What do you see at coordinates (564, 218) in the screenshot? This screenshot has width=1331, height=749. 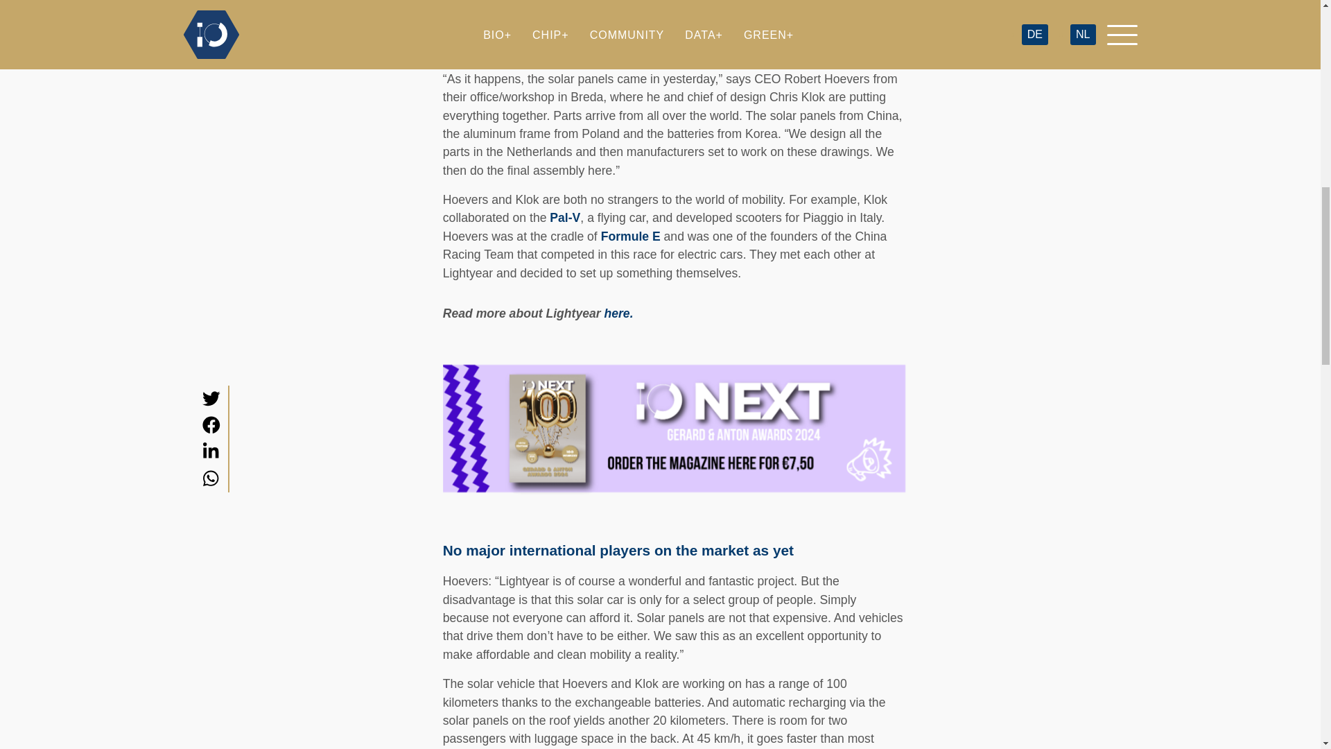 I see `Pal-V` at bounding box center [564, 218].